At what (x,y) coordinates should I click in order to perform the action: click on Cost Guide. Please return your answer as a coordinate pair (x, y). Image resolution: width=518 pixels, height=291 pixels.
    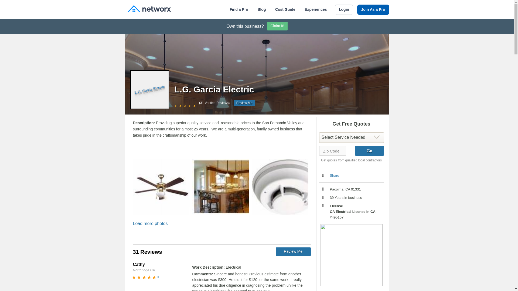
    Looking at the image, I should click on (285, 9).